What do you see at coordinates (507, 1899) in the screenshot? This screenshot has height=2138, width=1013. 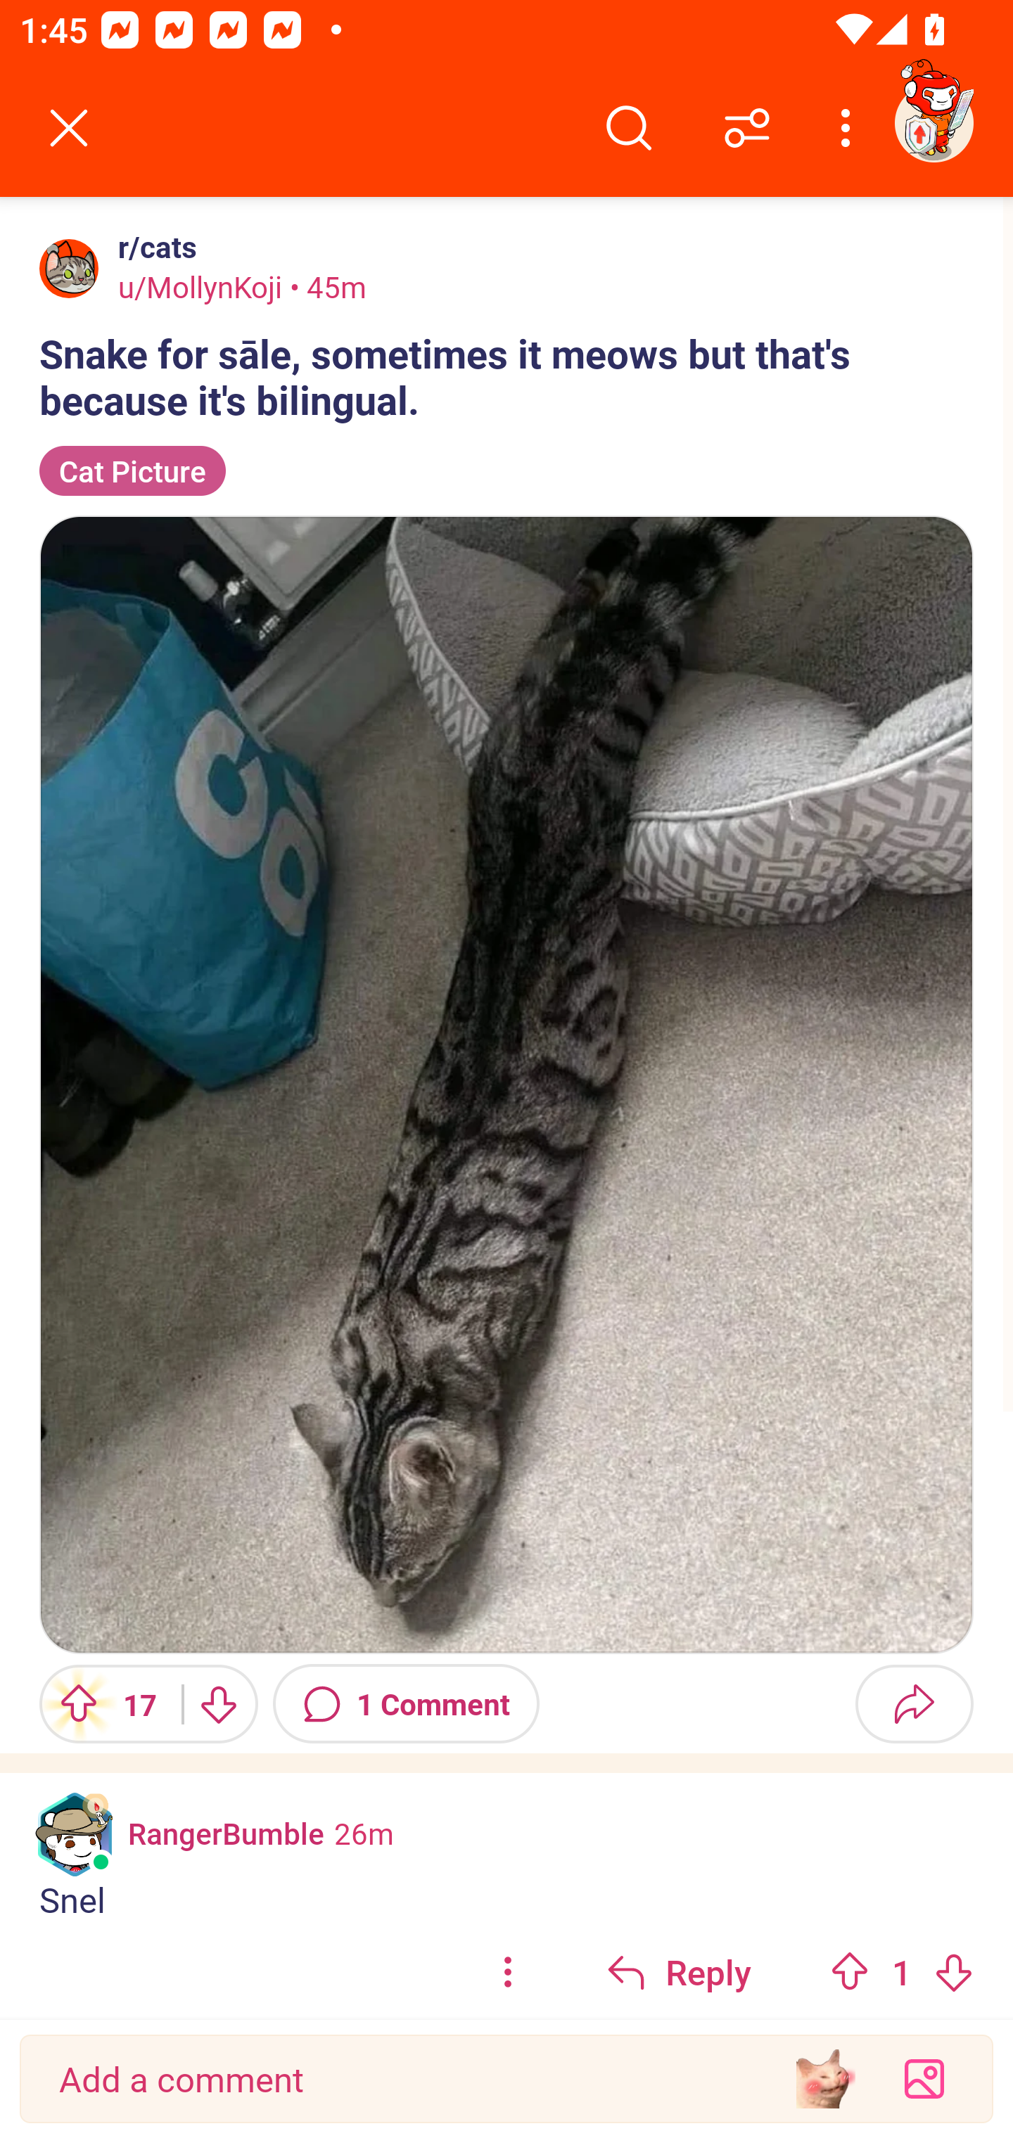 I see `Snel` at bounding box center [507, 1899].